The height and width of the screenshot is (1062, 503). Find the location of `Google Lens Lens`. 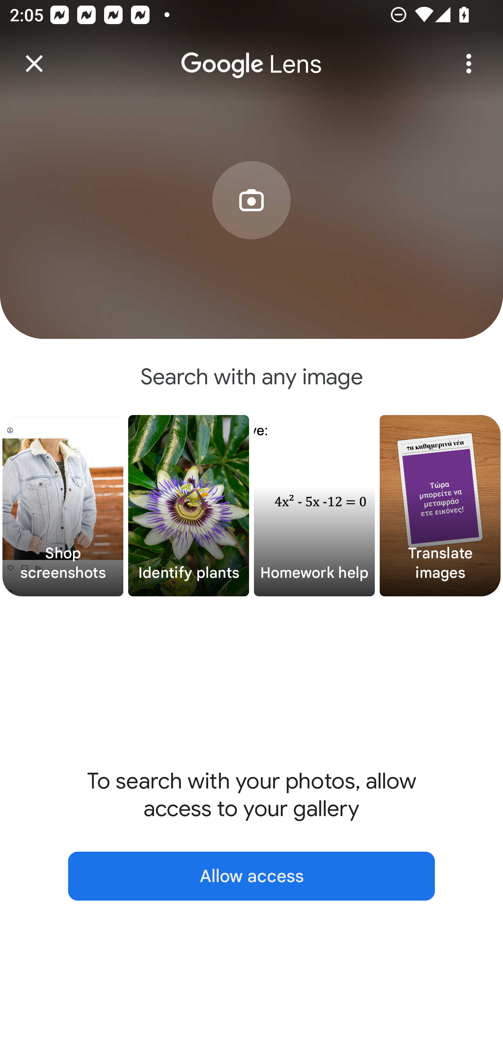

Google Lens Lens is located at coordinates (251, 54).